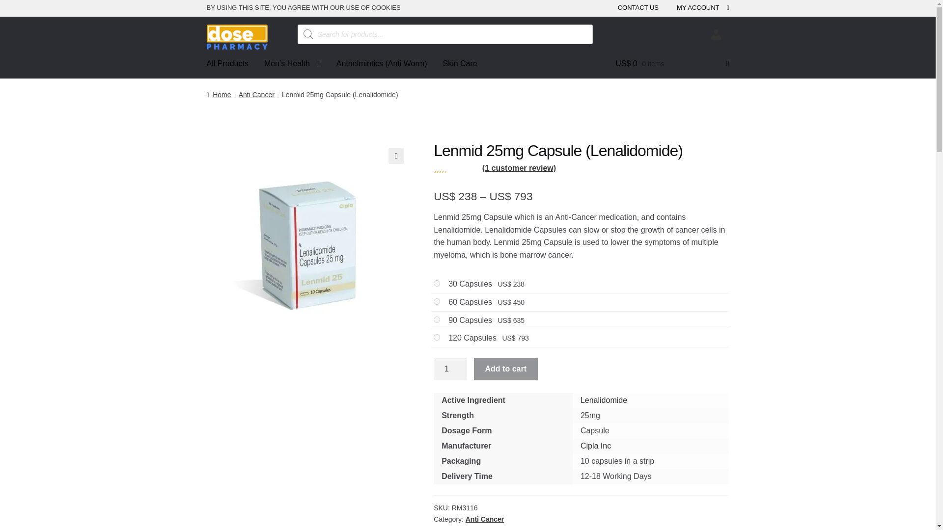 The image size is (943, 530). What do you see at coordinates (308, 243) in the screenshot?
I see `lenmid-25.jpg` at bounding box center [308, 243].